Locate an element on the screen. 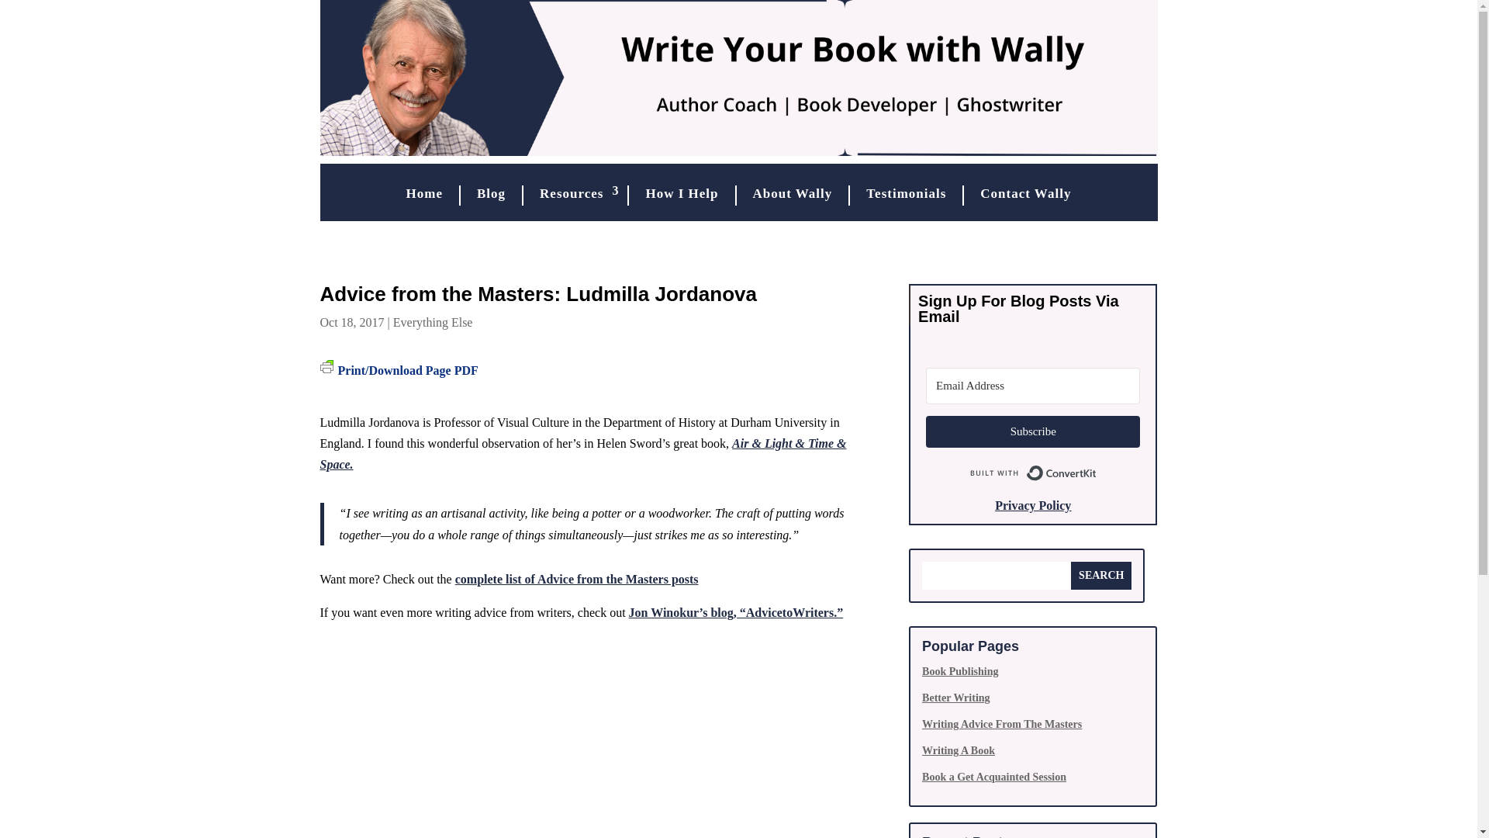 The width and height of the screenshot is (1489, 838). complete list of Advice from the Masters posts is located at coordinates (577, 579).